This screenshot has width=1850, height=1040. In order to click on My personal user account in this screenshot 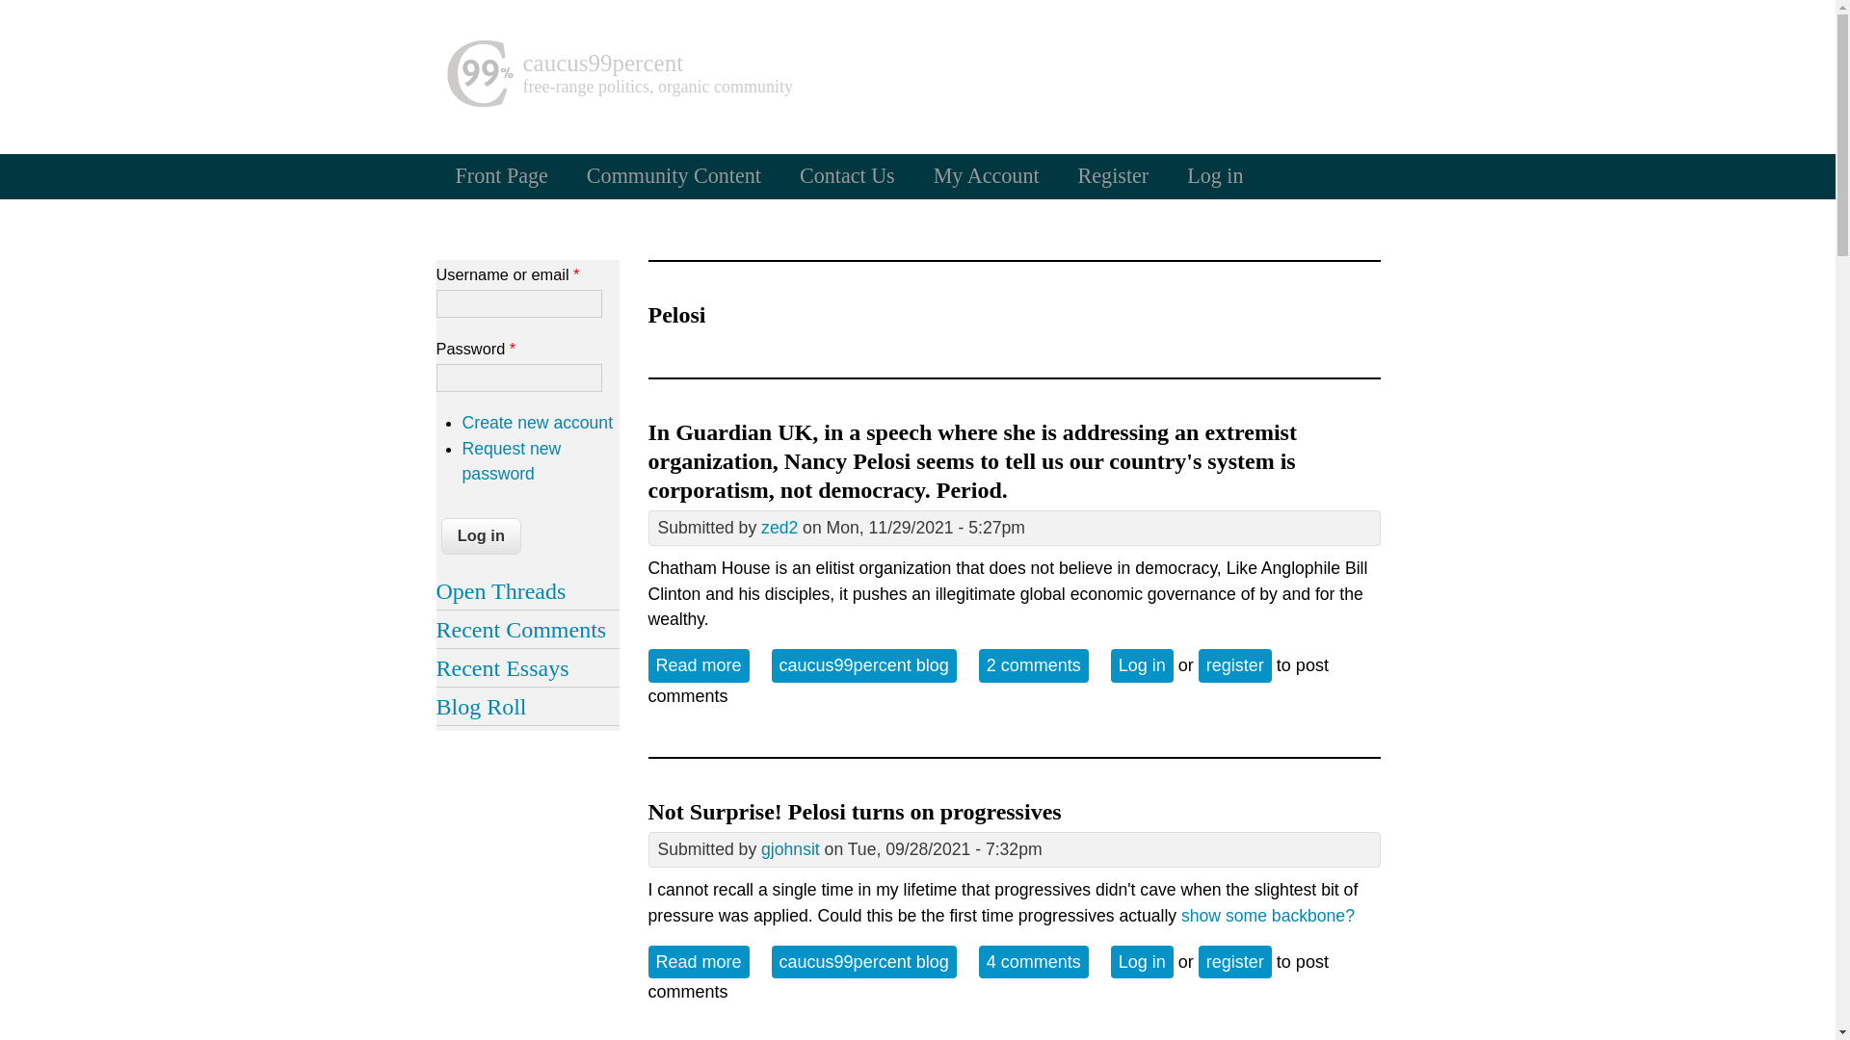, I will do `click(500, 175)`.